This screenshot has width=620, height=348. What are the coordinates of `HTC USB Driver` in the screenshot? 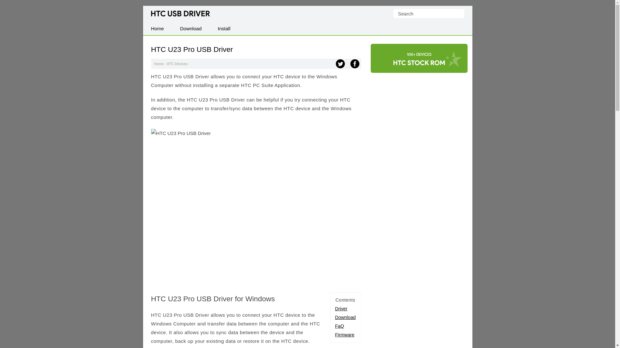 It's located at (181, 14).